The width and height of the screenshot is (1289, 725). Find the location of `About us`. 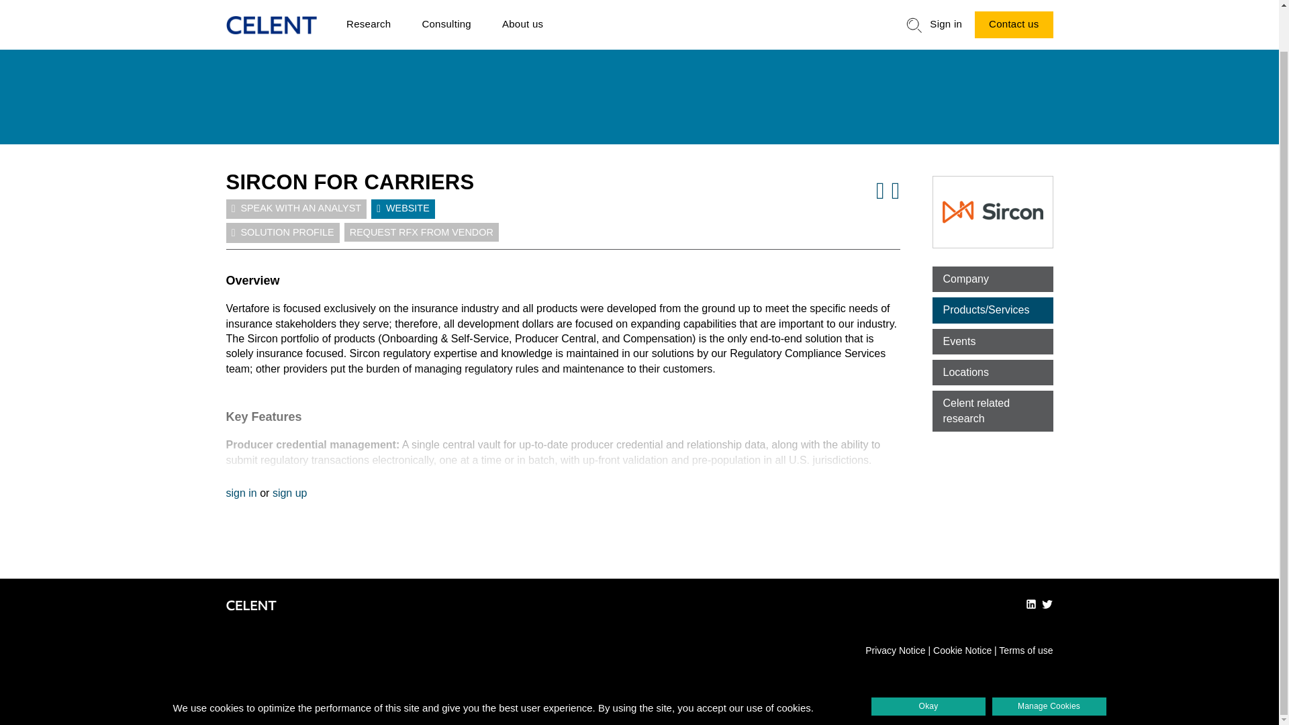

About us is located at coordinates (522, 11).